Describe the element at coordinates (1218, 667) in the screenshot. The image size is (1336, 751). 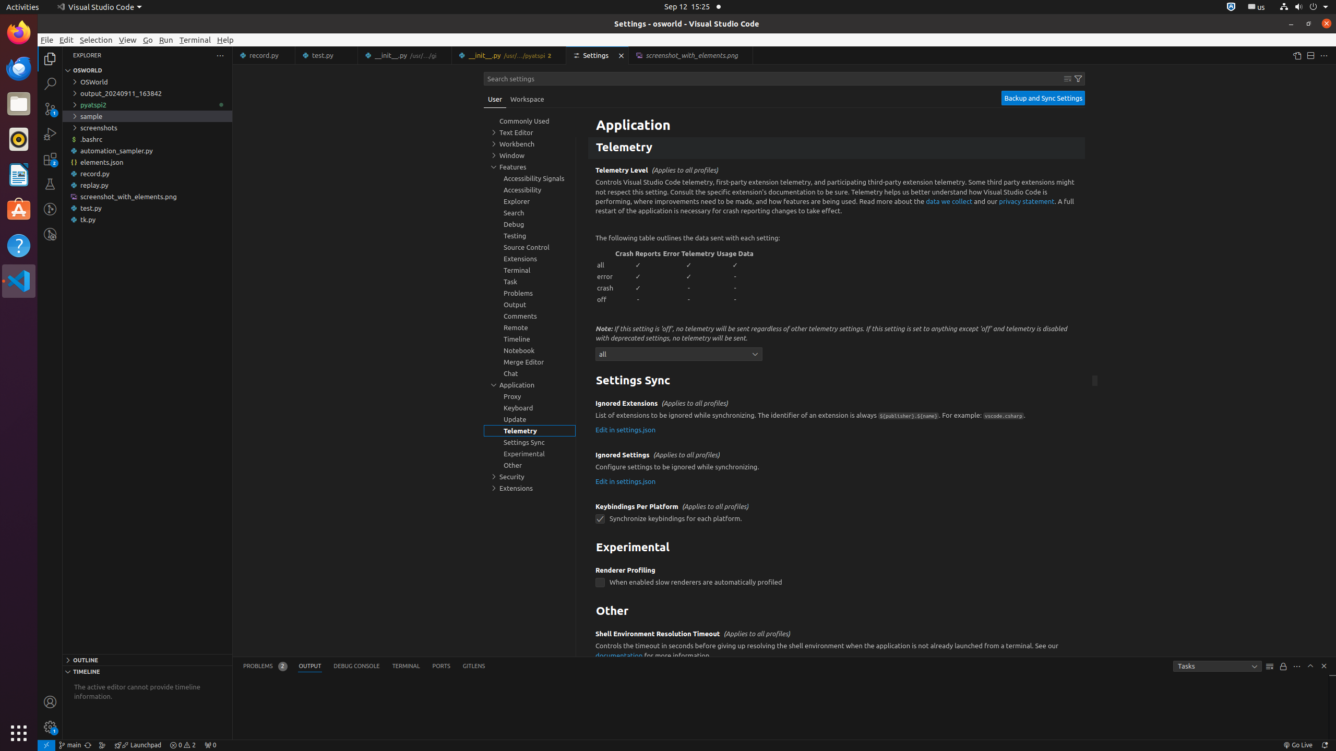
I see `Tasks` at that location.